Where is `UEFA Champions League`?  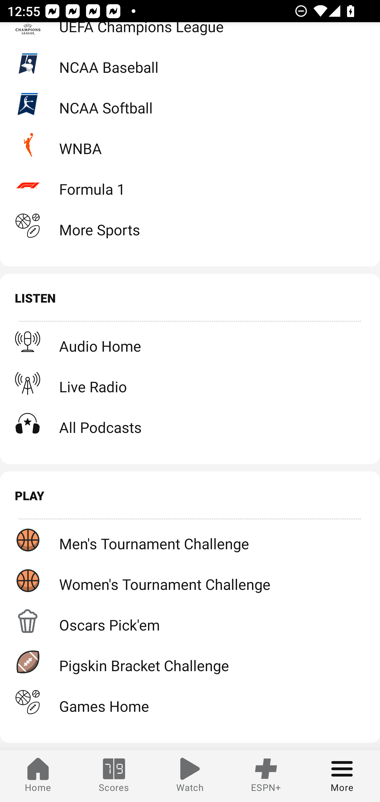
UEFA Champions League is located at coordinates (190, 33).